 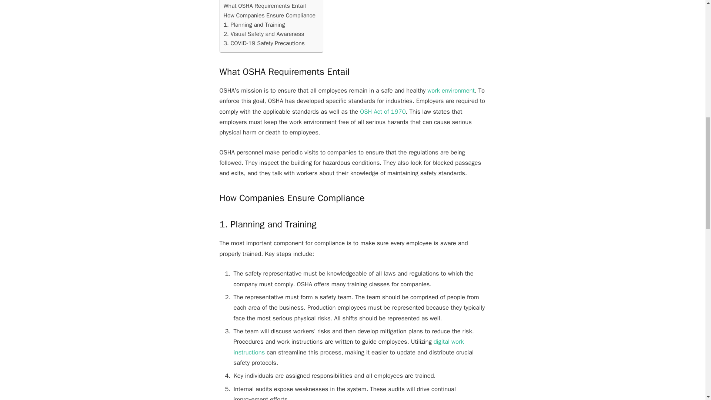 I want to click on digital work instructions, so click(x=348, y=347).